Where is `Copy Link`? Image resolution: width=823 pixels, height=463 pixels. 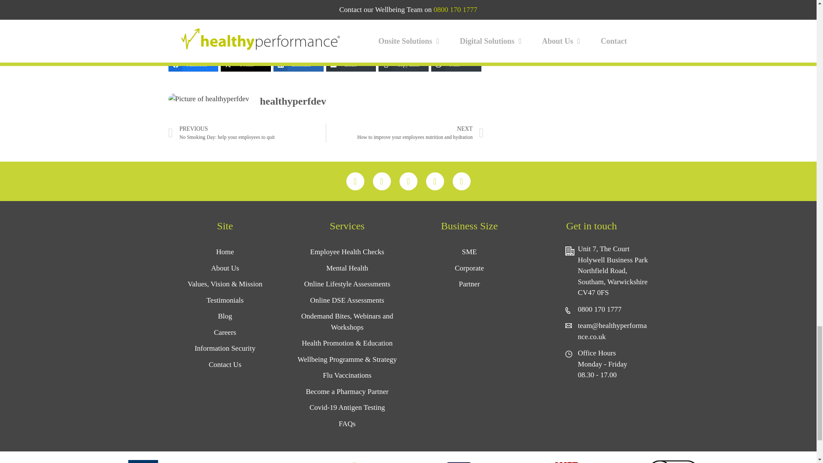 Copy Link is located at coordinates (404, 65).